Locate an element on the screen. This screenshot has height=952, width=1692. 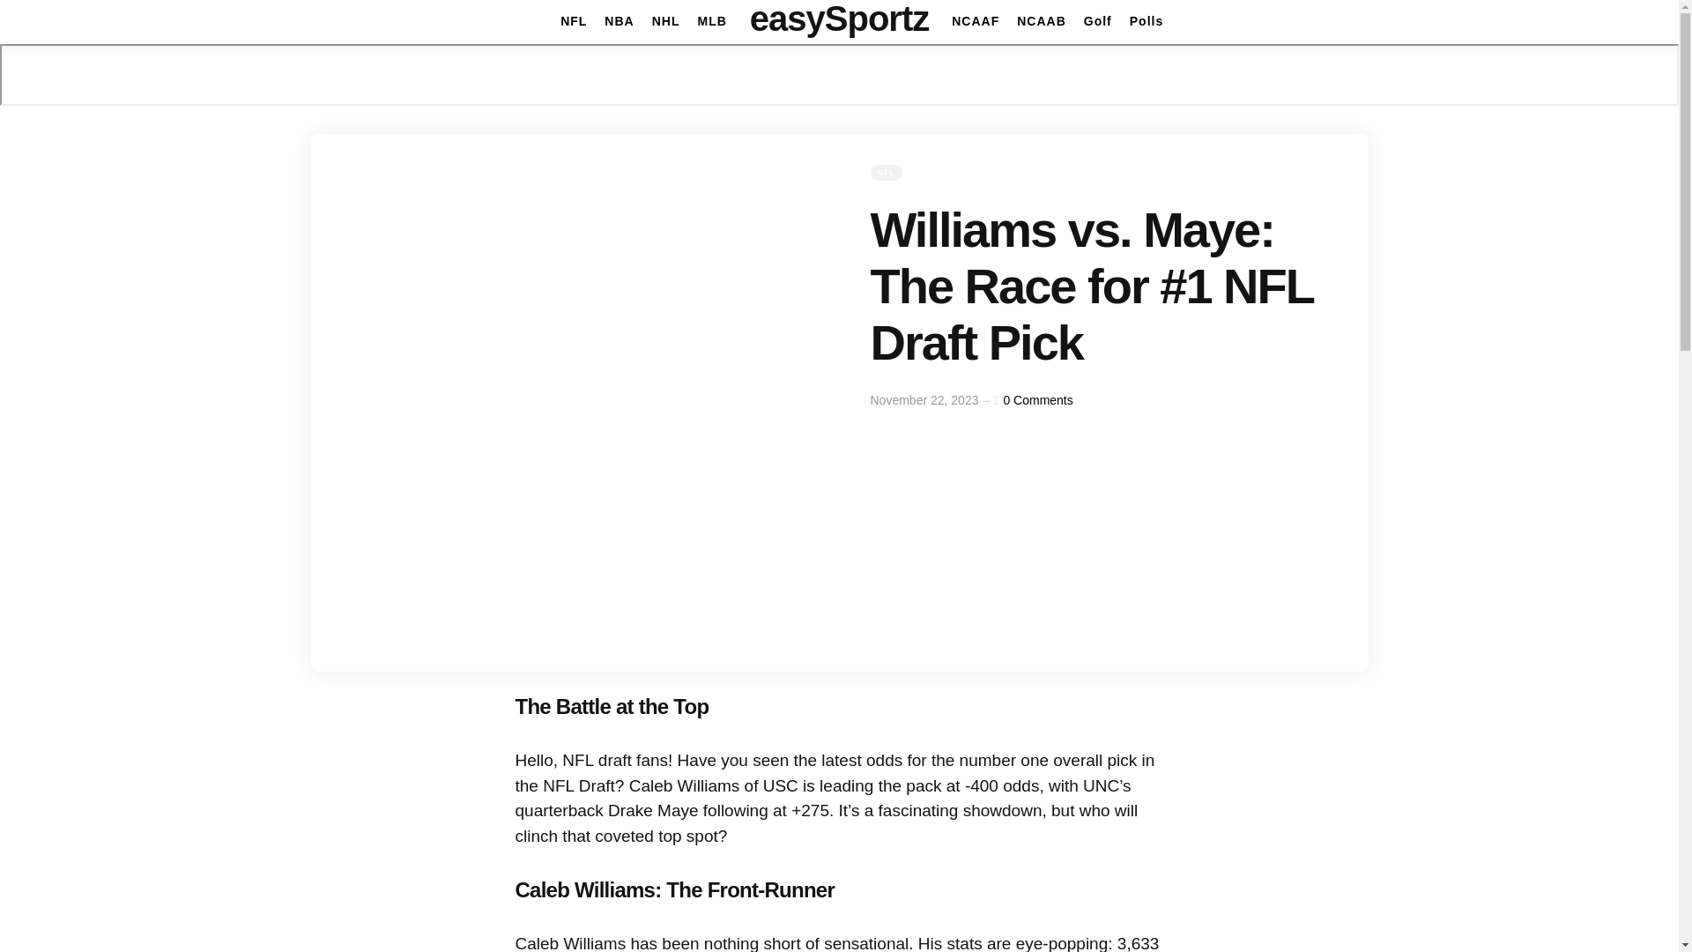
NFL is located at coordinates (887, 173).